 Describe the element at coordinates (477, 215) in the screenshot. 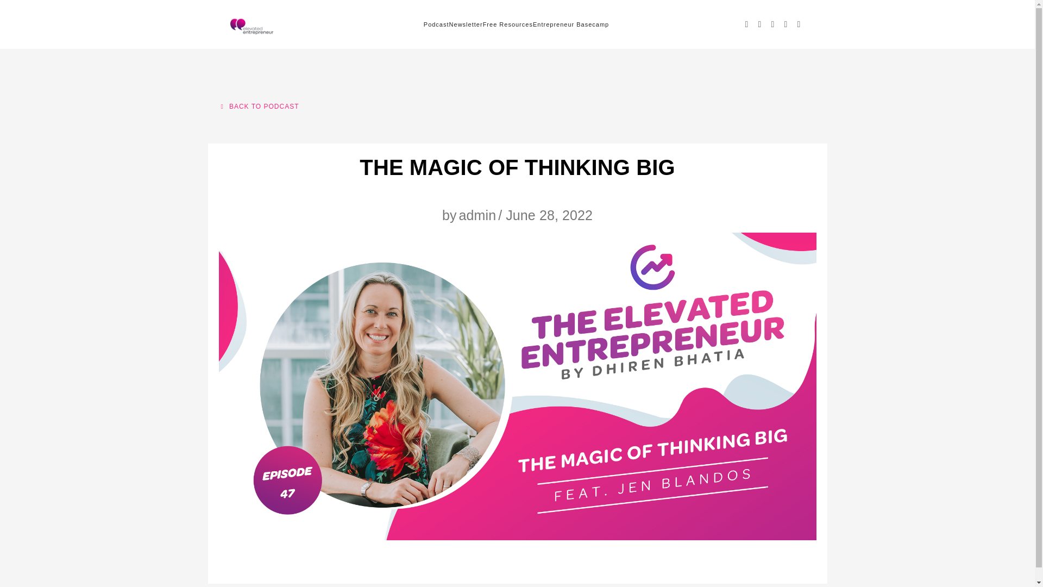

I see `admin` at that location.